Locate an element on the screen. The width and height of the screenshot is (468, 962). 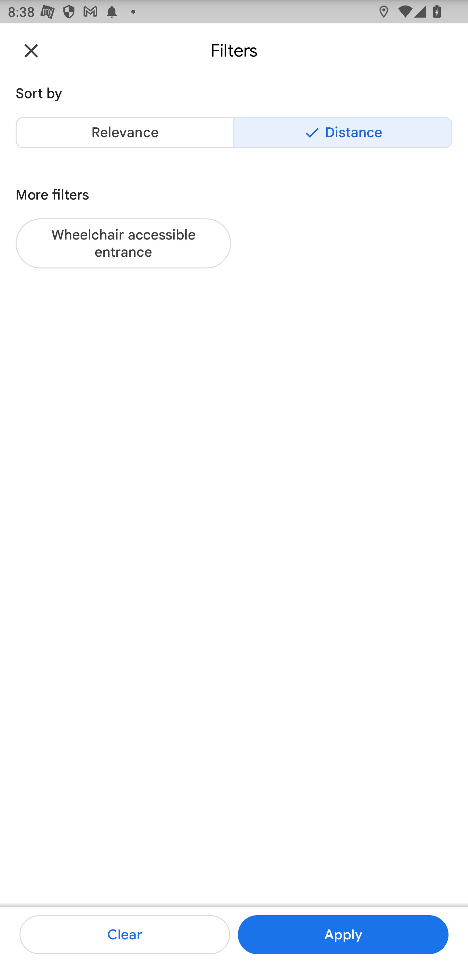
Distance is located at coordinates (343, 133).